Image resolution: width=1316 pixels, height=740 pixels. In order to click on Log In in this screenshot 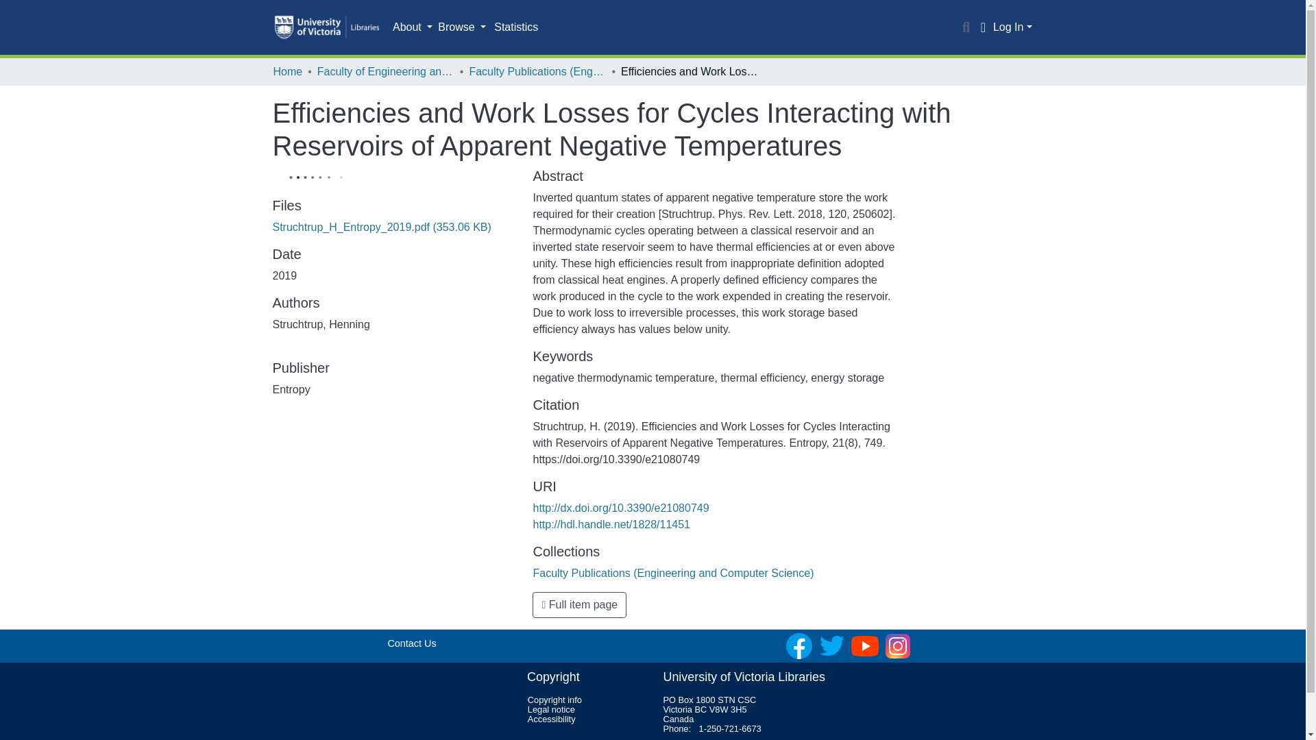, I will do `click(1012, 27)`.